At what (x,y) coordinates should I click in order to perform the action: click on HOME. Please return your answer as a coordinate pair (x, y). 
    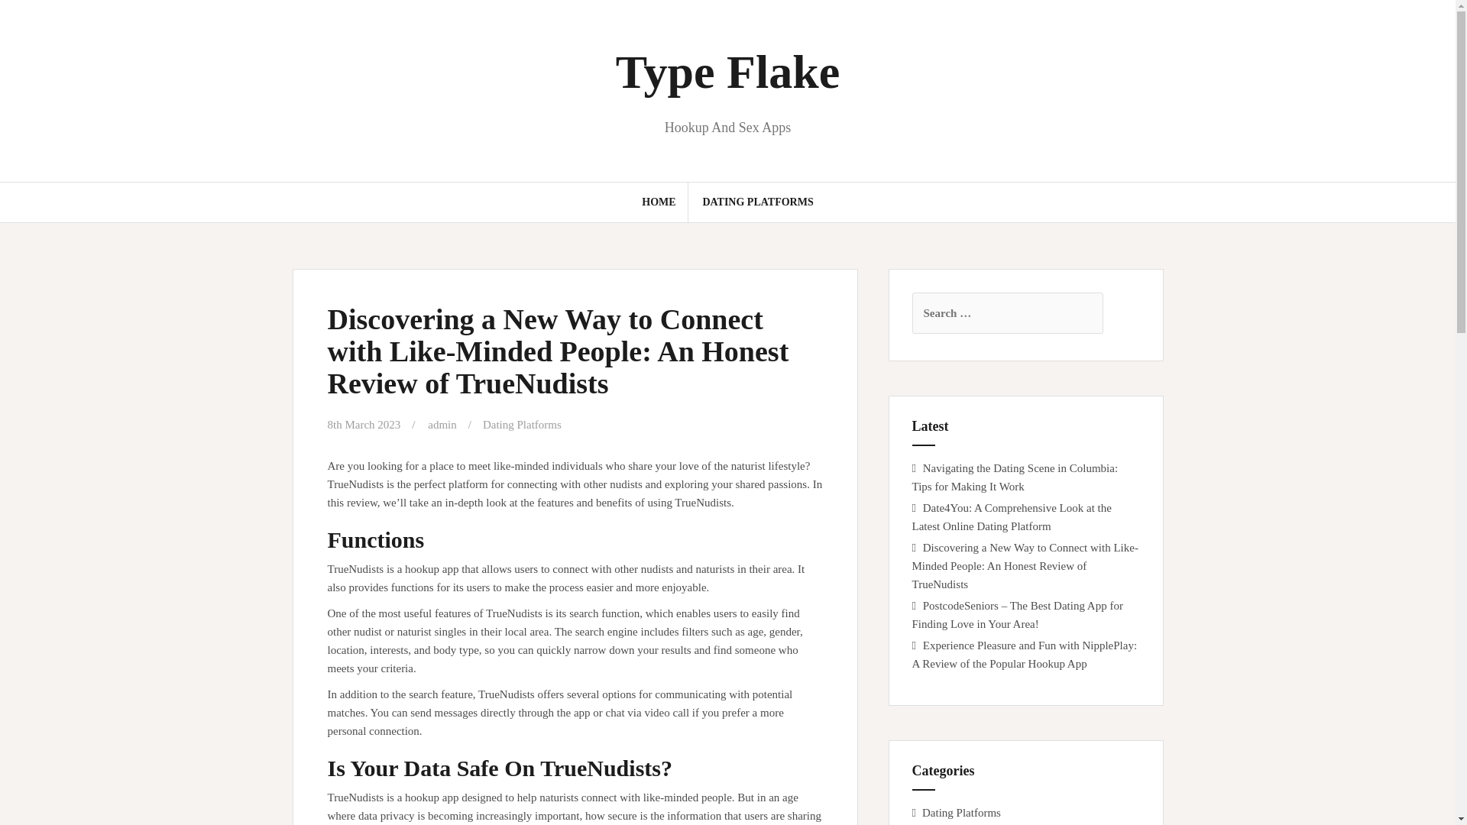
    Looking at the image, I should click on (659, 202).